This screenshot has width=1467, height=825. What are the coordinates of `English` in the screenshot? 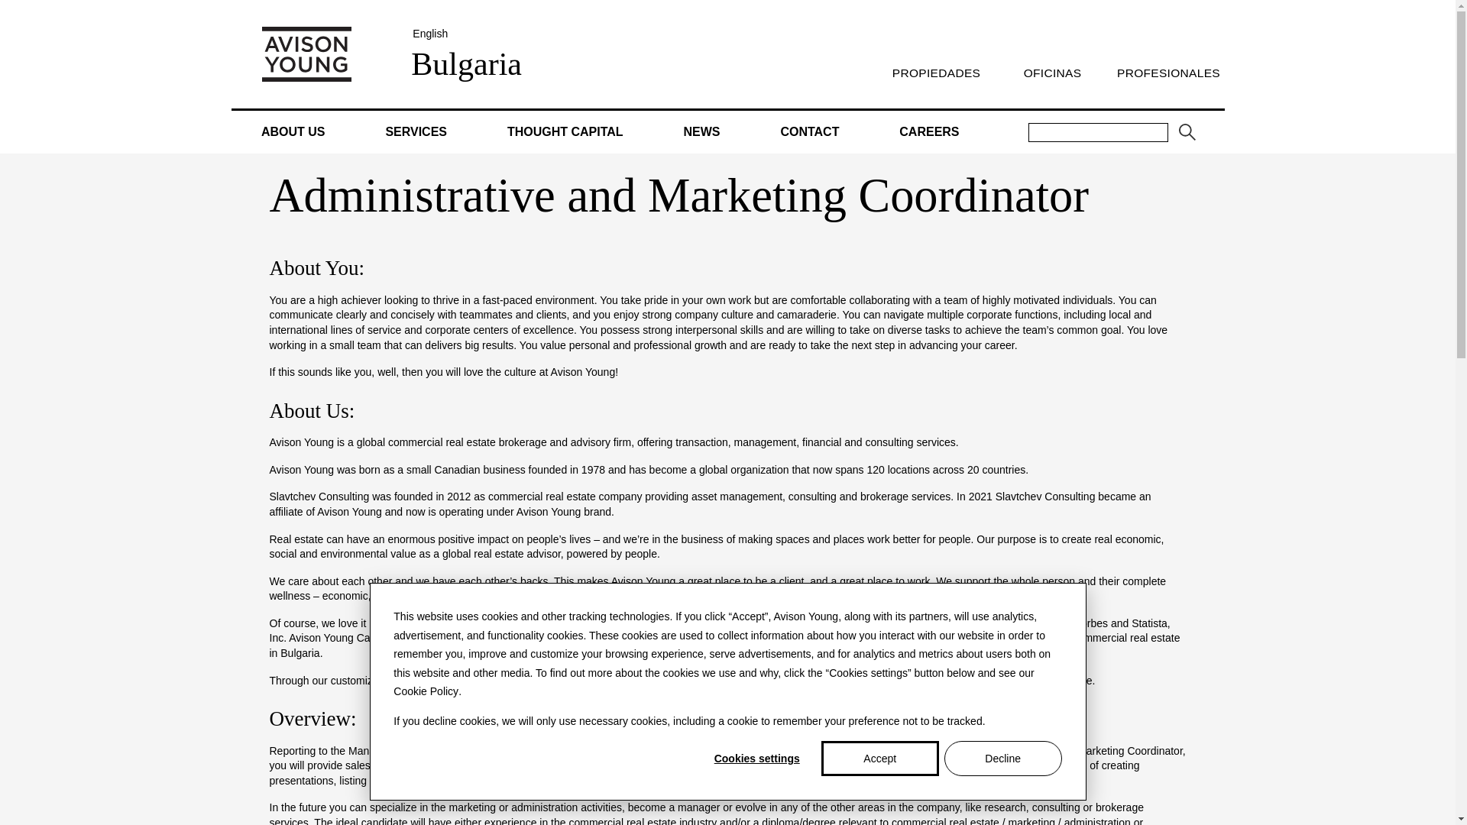 It's located at (429, 33).